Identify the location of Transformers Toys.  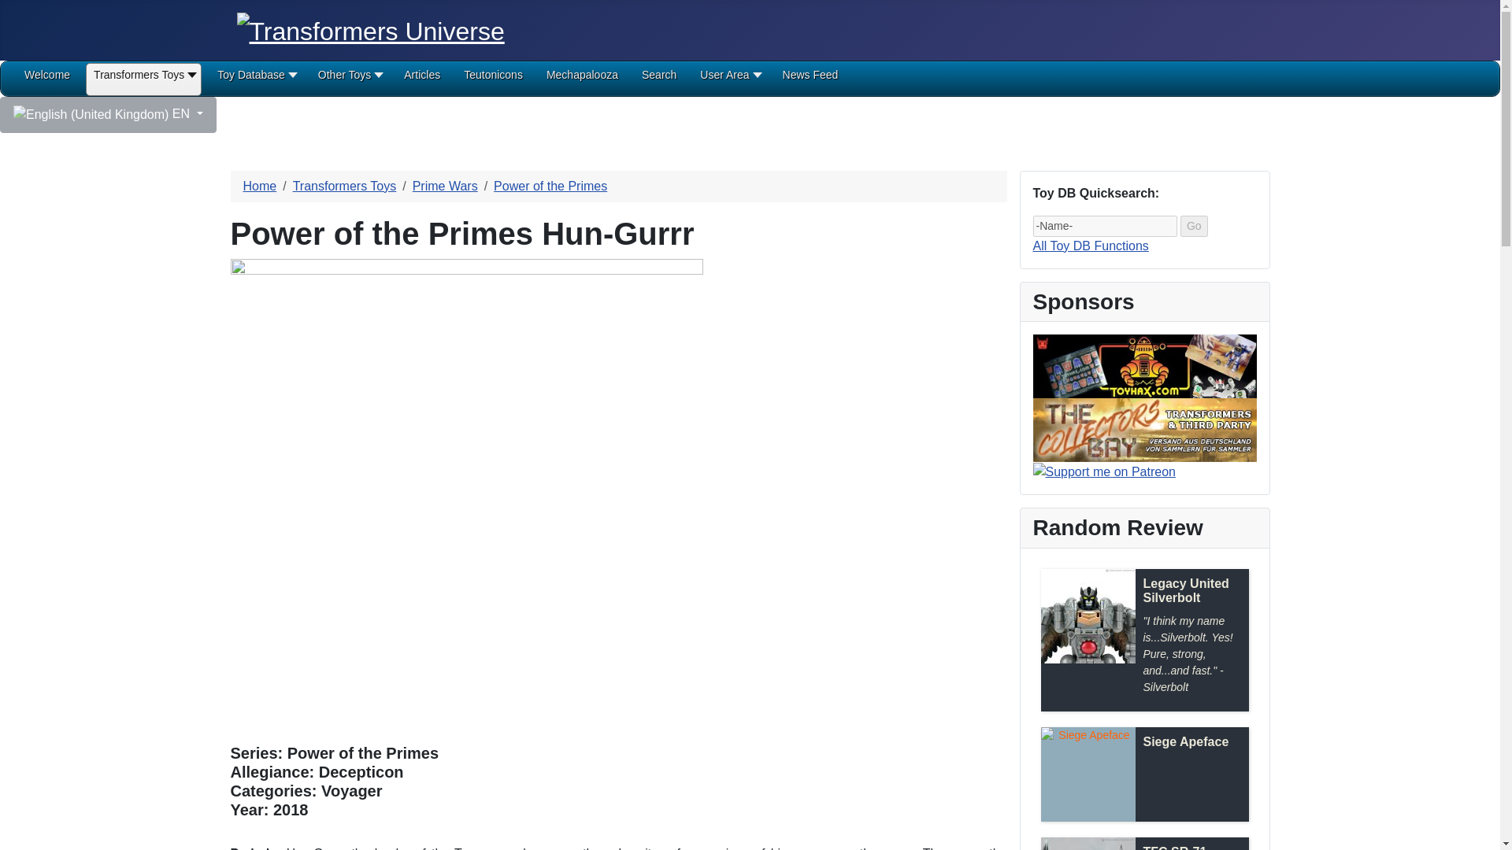
(143, 80).